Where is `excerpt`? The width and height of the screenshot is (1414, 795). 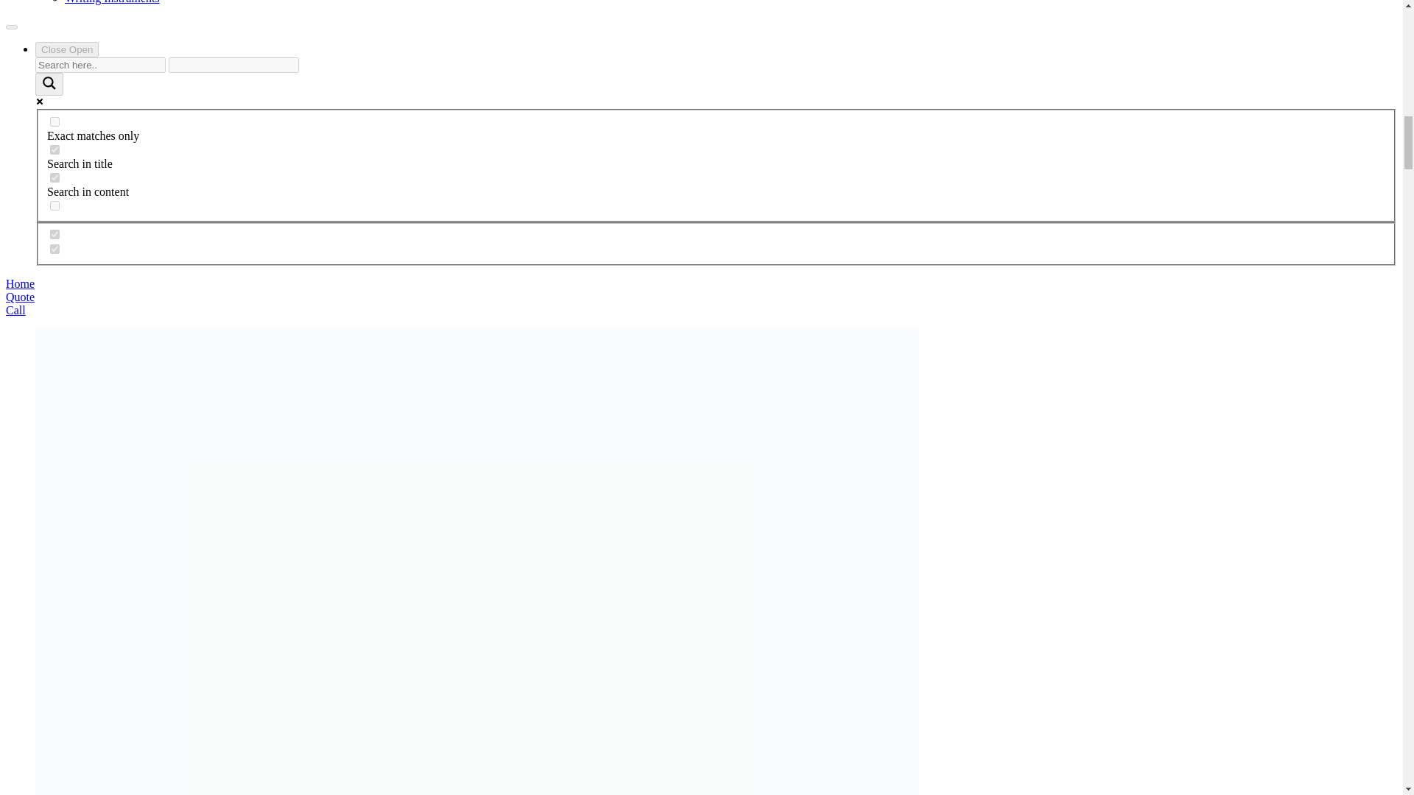
excerpt is located at coordinates (54, 206).